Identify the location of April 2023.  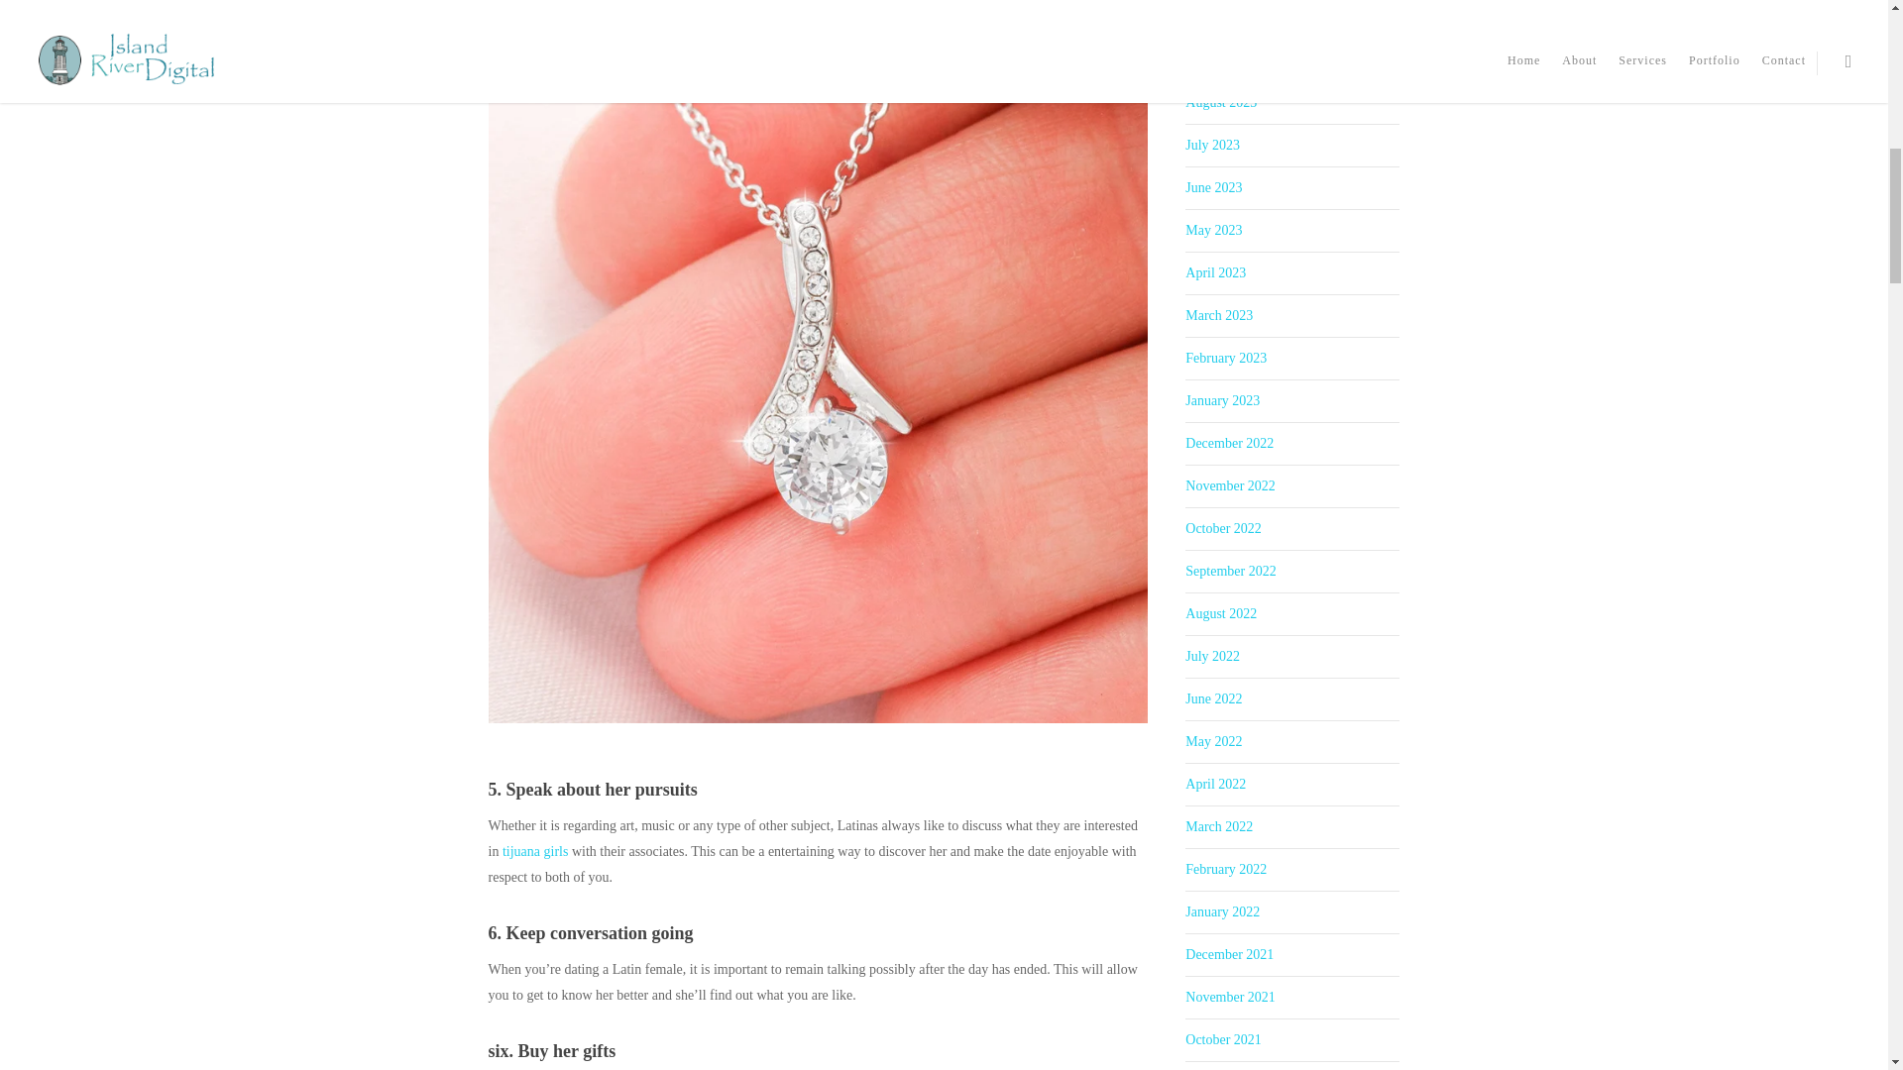
(1215, 271).